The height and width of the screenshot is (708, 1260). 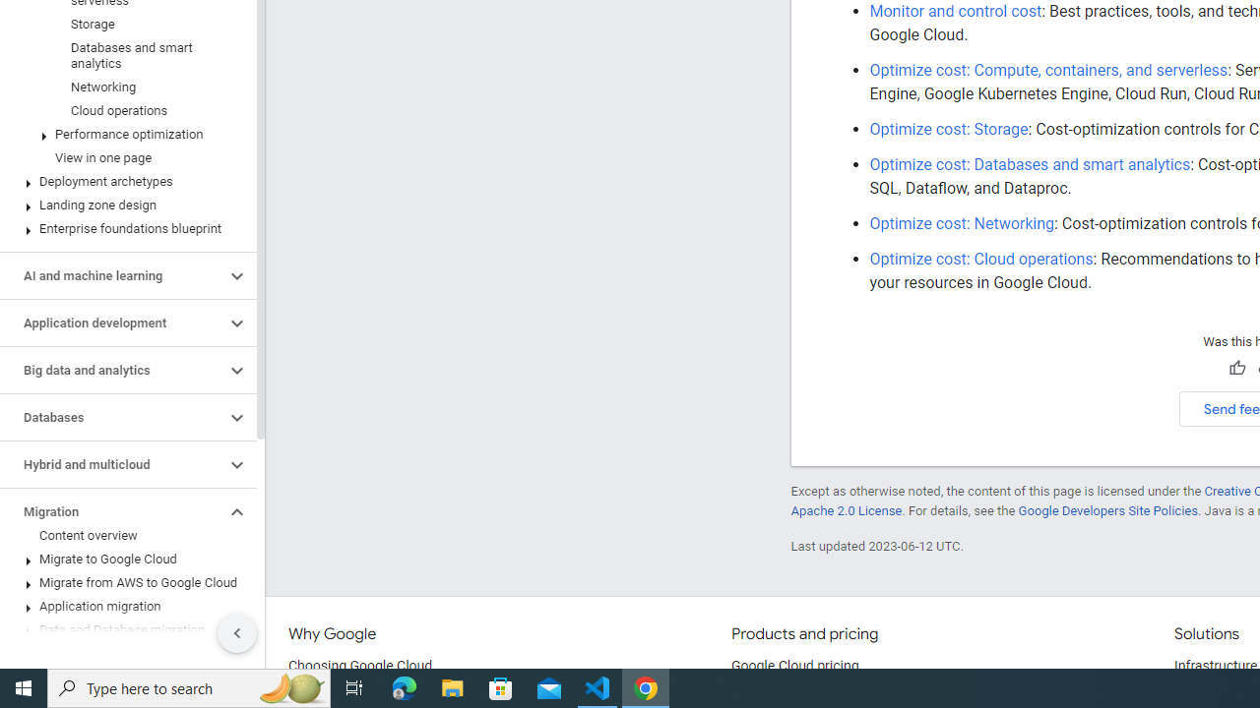 I want to click on Monitor and control cost, so click(x=955, y=11).